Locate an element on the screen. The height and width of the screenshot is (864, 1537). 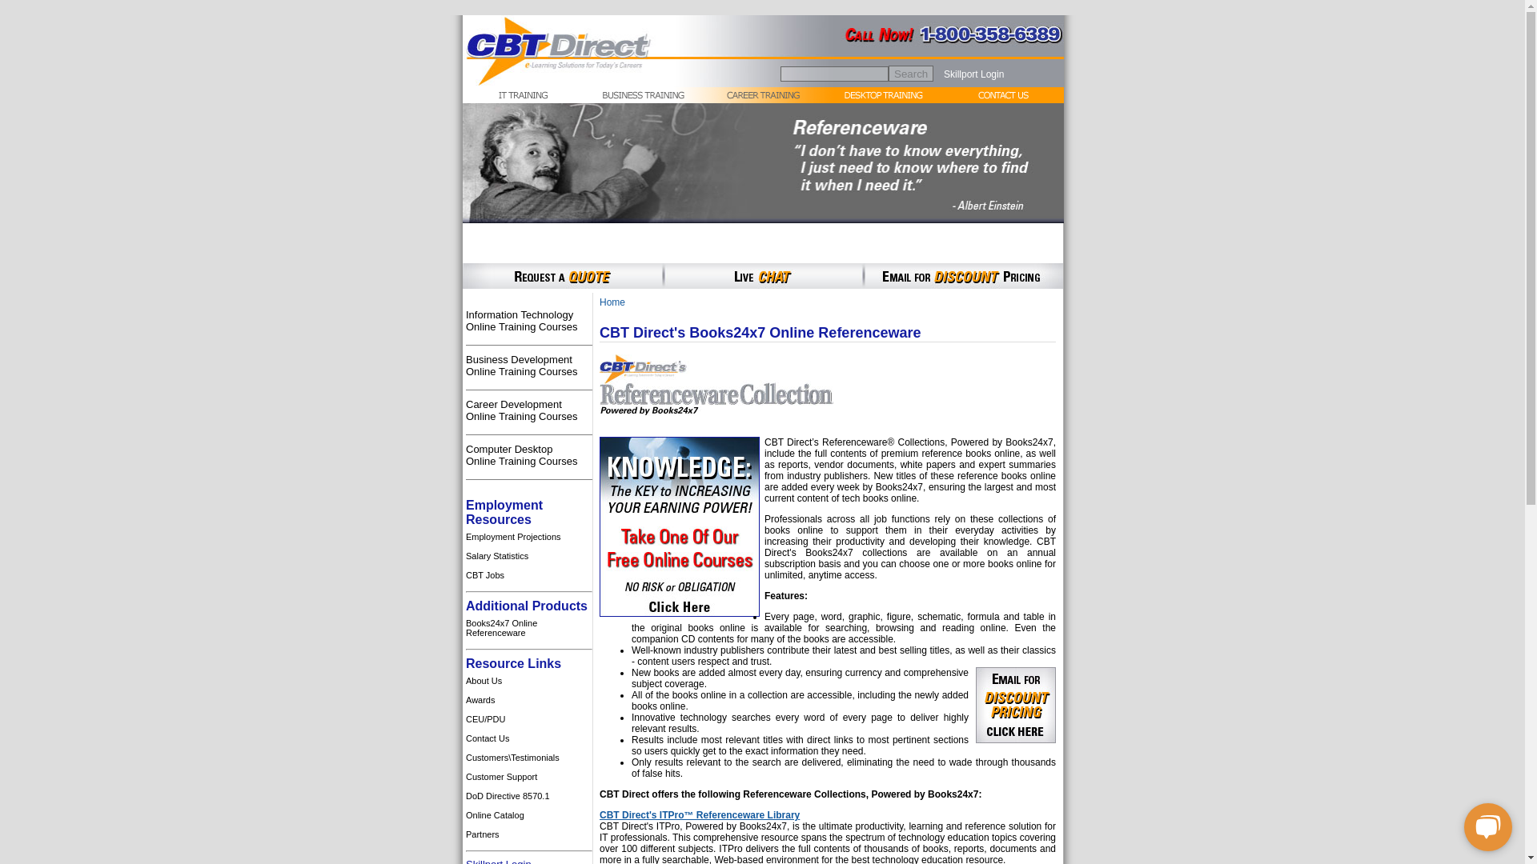
Customer Support is located at coordinates (521, 410).